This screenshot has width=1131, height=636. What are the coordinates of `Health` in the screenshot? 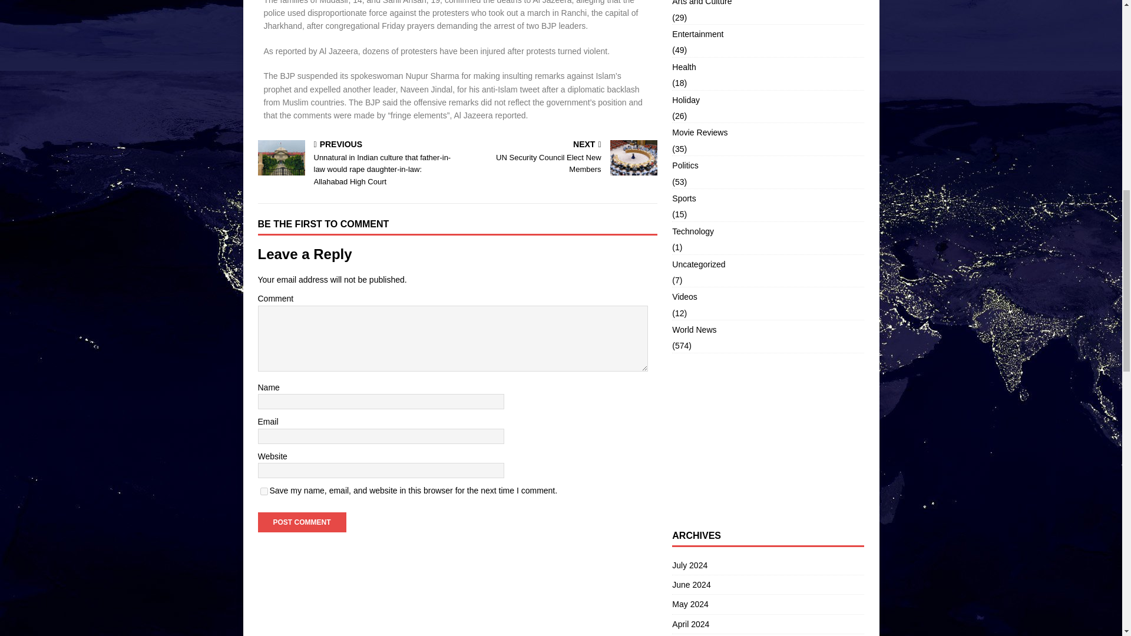 It's located at (768, 67).